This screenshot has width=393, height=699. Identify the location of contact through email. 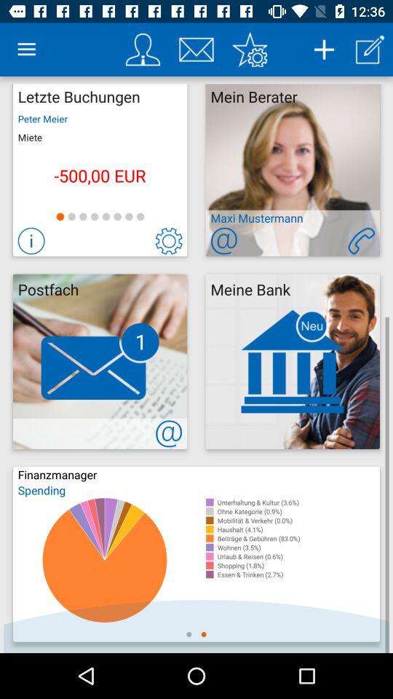
(196, 50).